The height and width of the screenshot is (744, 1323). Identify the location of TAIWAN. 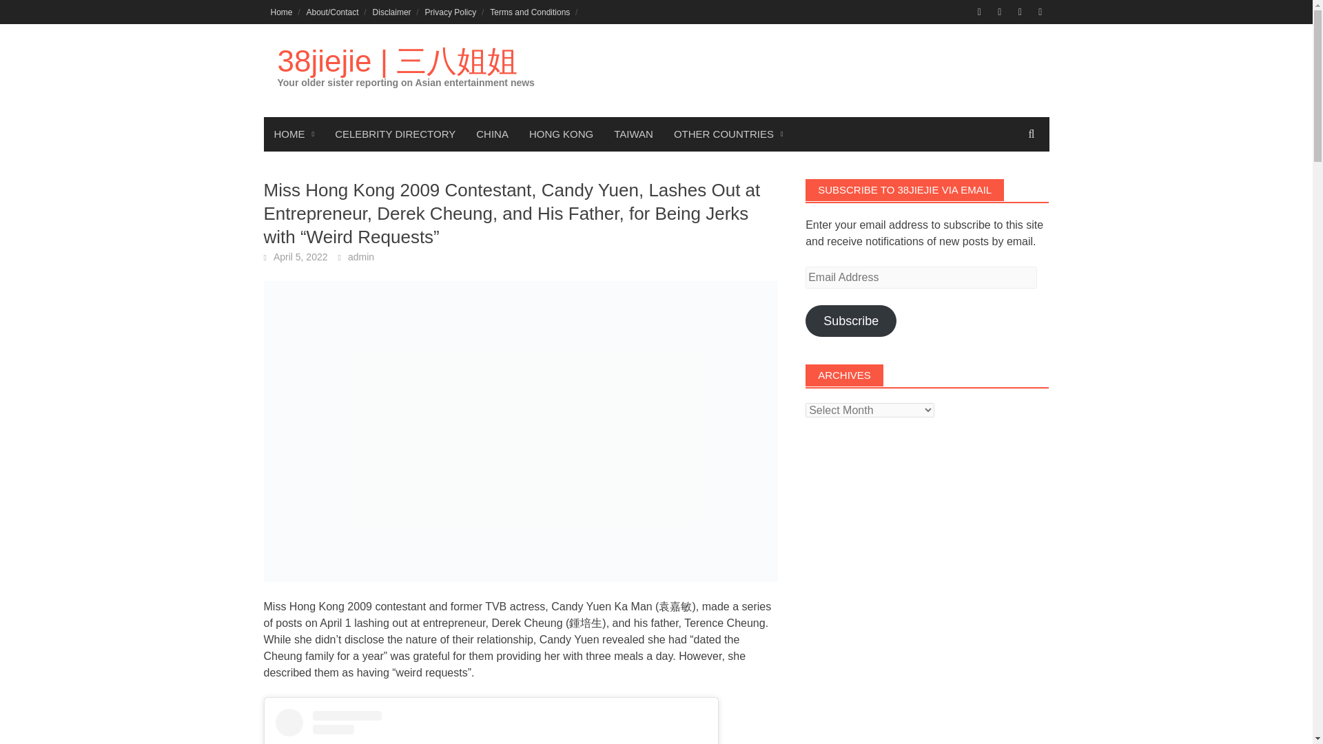
(633, 134).